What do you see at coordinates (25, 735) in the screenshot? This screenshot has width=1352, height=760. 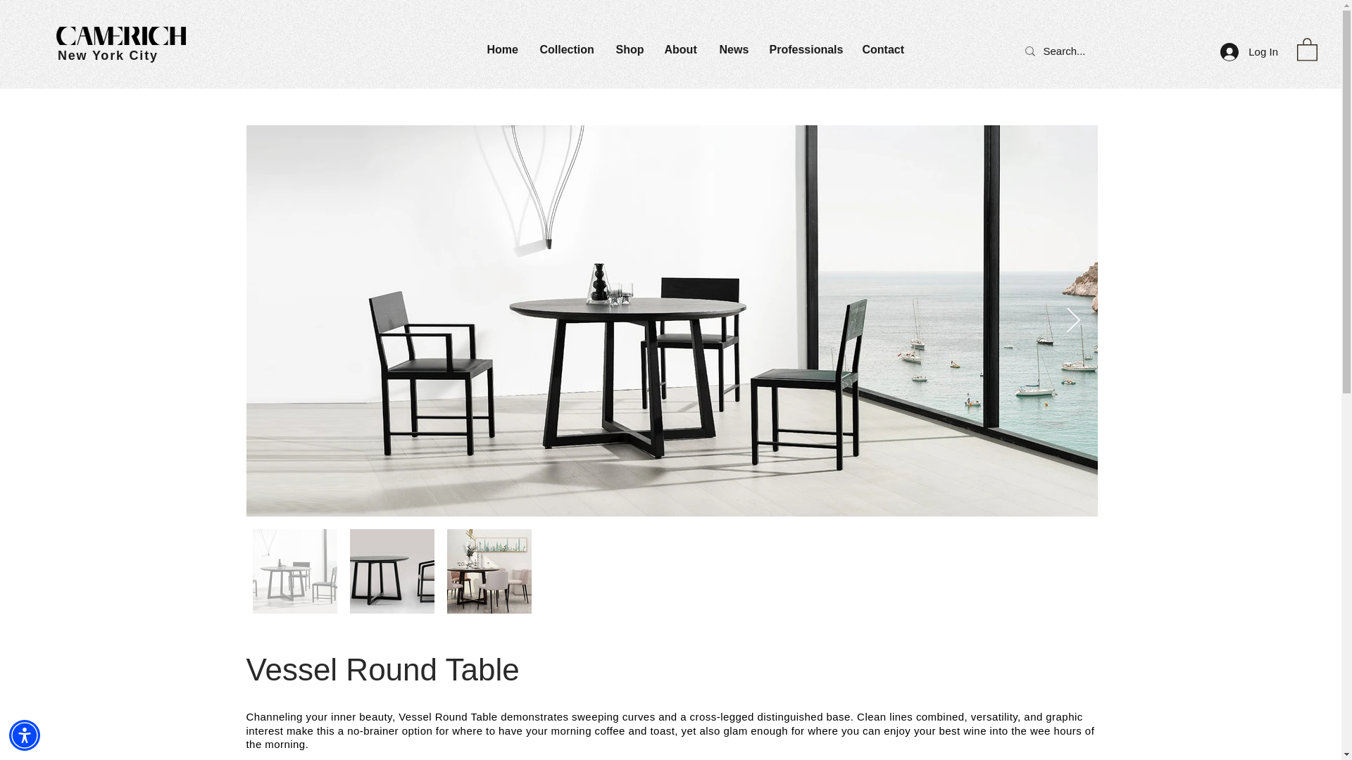 I see `Accessibility Menu` at bounding box center [25, 735].